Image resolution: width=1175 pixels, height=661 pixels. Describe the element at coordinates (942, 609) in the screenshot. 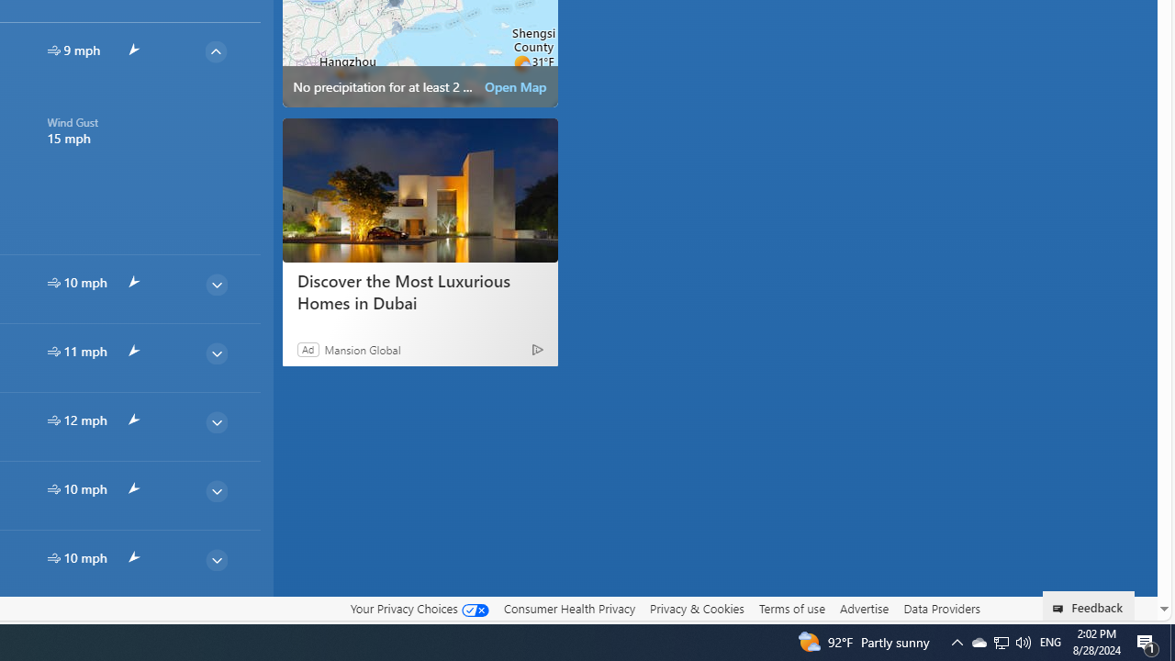

I see `Data Providers` at that location.